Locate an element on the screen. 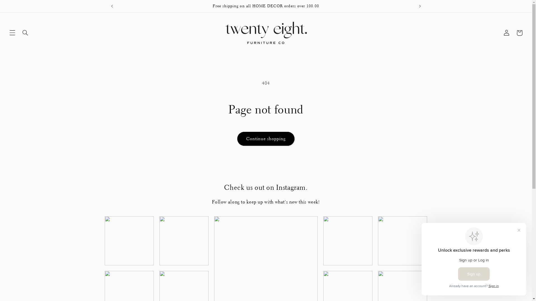 This screenshot has width=536, height=301. Continue shopping is located at coordinates (266, 139).